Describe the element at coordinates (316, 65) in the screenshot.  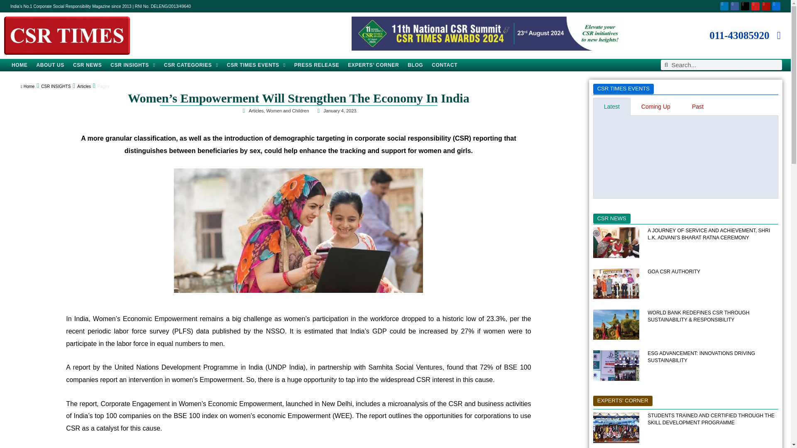
I see `PRESS RELEASE` at that location.